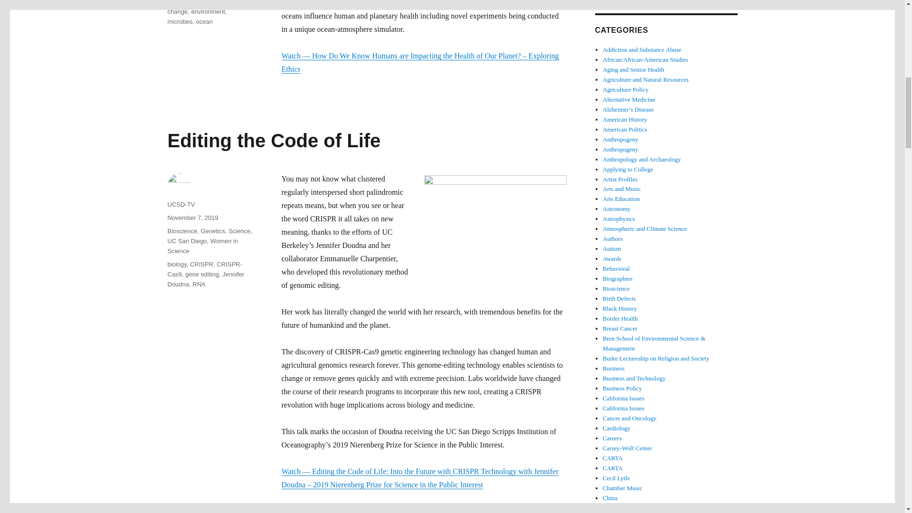 Image resolution: width=912 pixels, height=513 pixels. Describe the element at coordinates (181, 231) in the screenshot. I see `Bioscience` at that location.